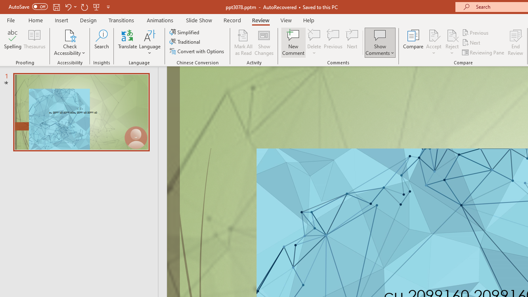 This screenshot has height=297, width=528. I want to click on Simplified, so click(185, 32).